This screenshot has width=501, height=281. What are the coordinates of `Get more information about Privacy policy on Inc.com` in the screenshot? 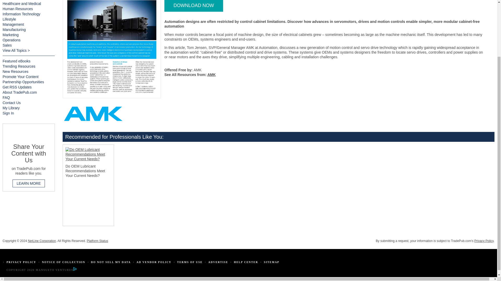 It's located at (21, 262).